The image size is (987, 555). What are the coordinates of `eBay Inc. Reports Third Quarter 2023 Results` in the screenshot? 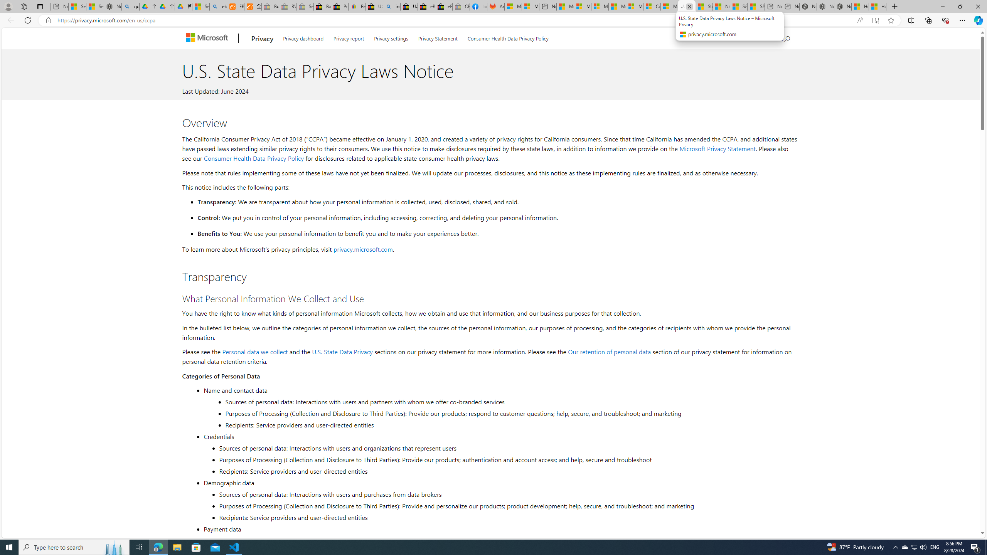 It's located at (444, 7).